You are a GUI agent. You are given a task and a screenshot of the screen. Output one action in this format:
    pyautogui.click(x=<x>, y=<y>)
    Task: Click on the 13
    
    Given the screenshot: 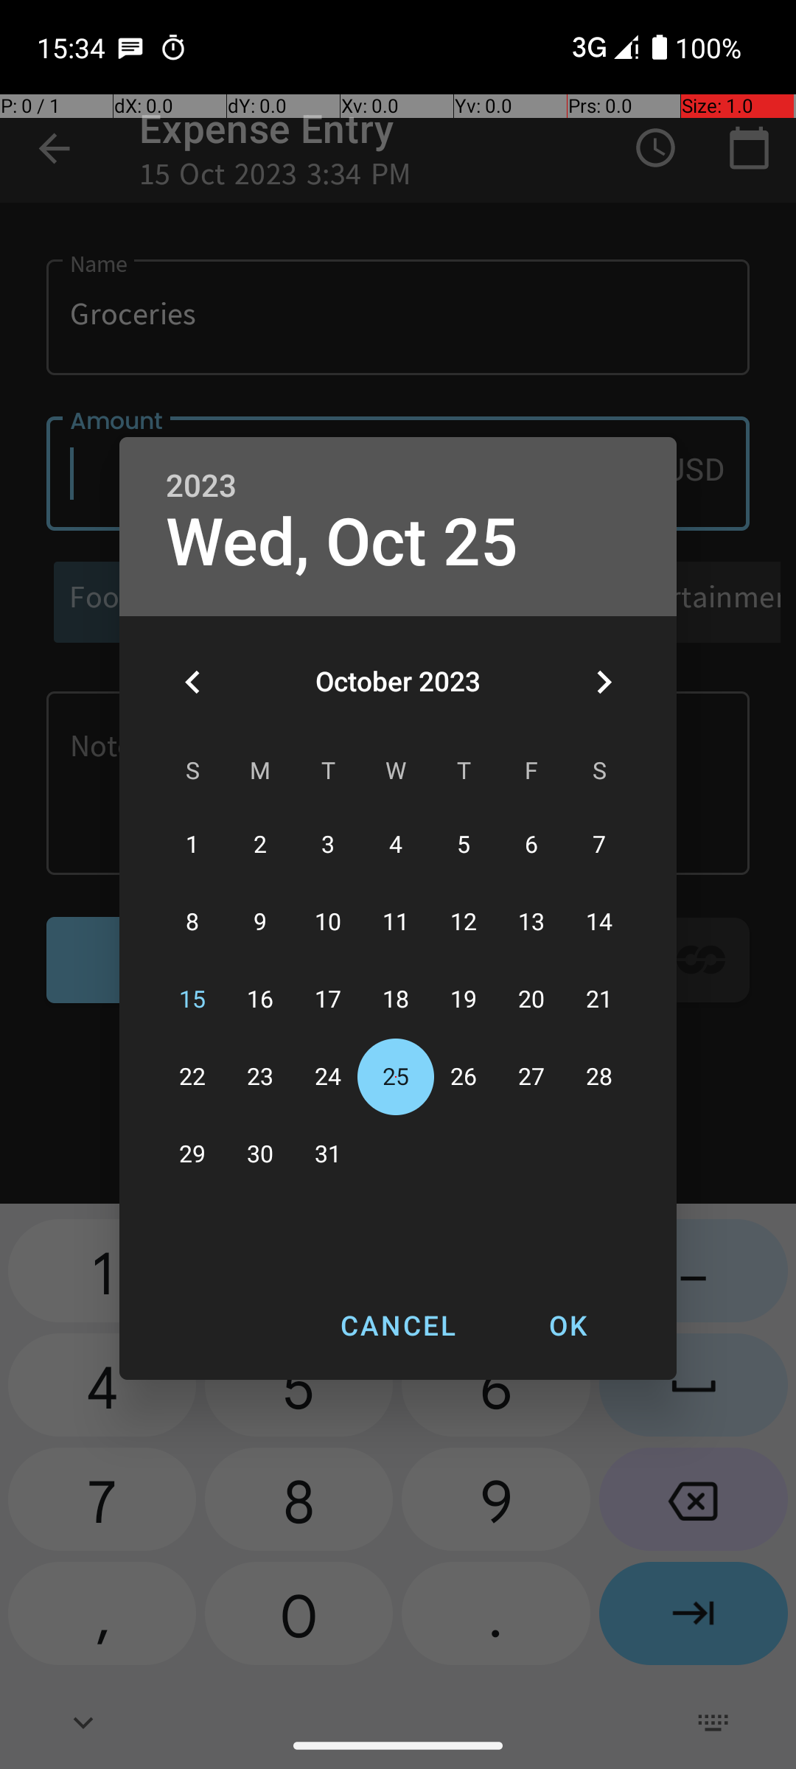 What is the action you would take?
    pyautogui.click(x=531, y=923)
    